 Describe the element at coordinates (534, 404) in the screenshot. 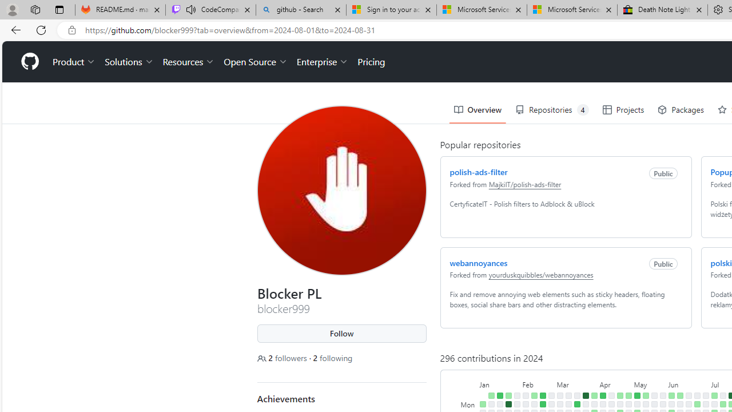

I see `No contributions on February 12th.` at that location.